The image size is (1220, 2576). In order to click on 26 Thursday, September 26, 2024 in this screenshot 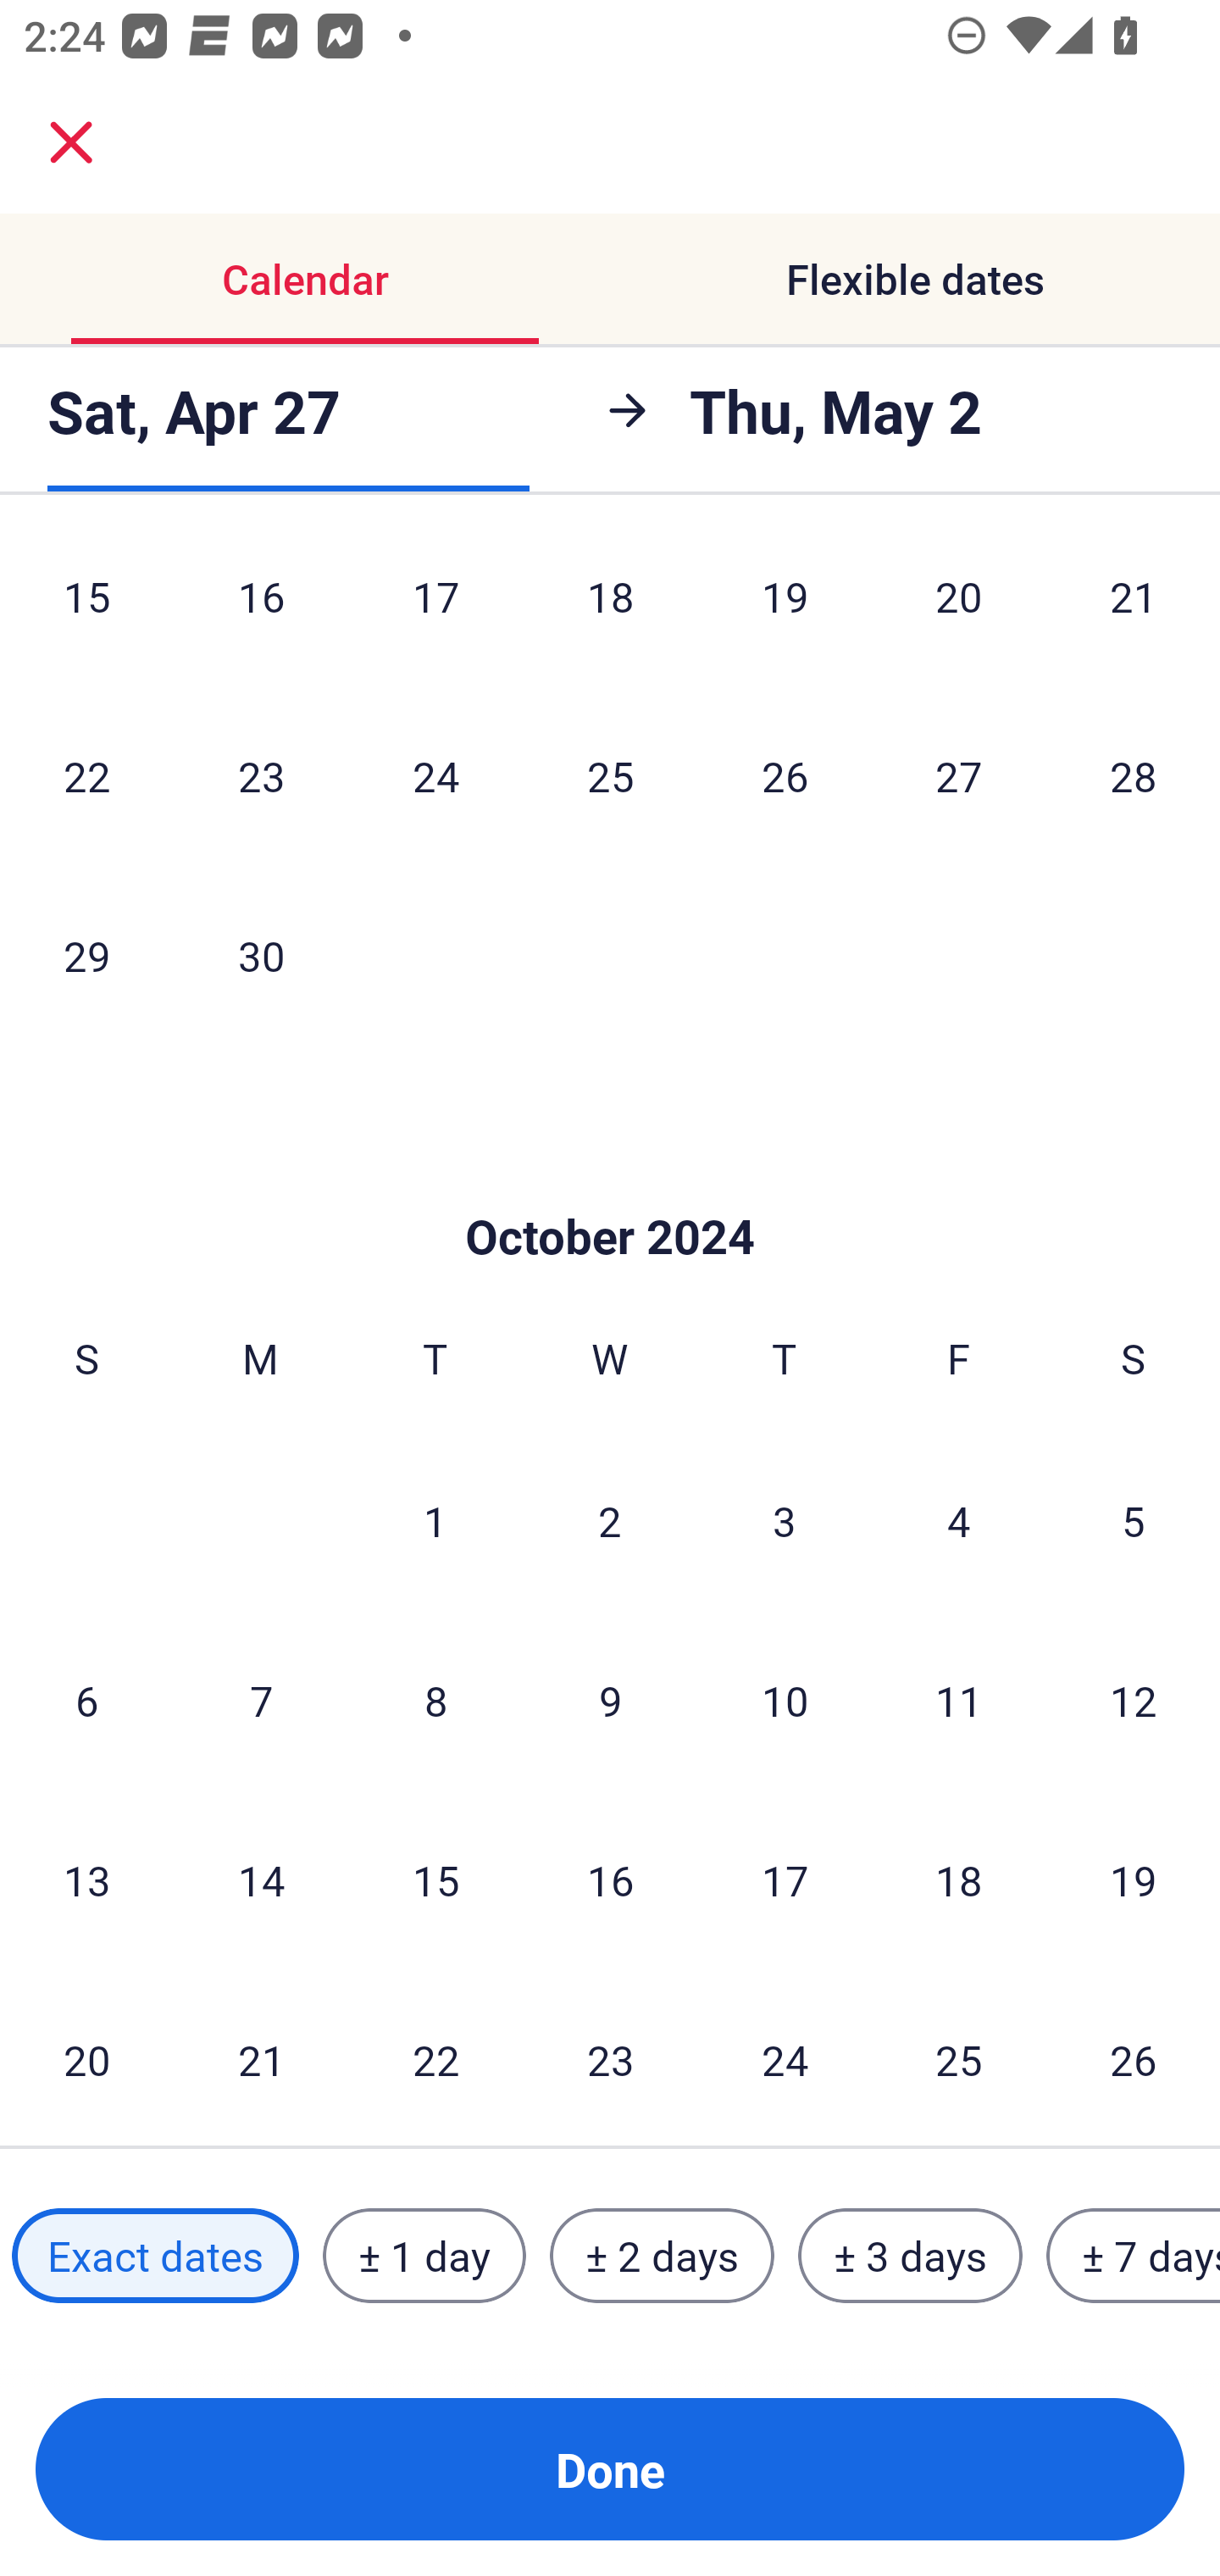, I will do `click(785, 774)`.